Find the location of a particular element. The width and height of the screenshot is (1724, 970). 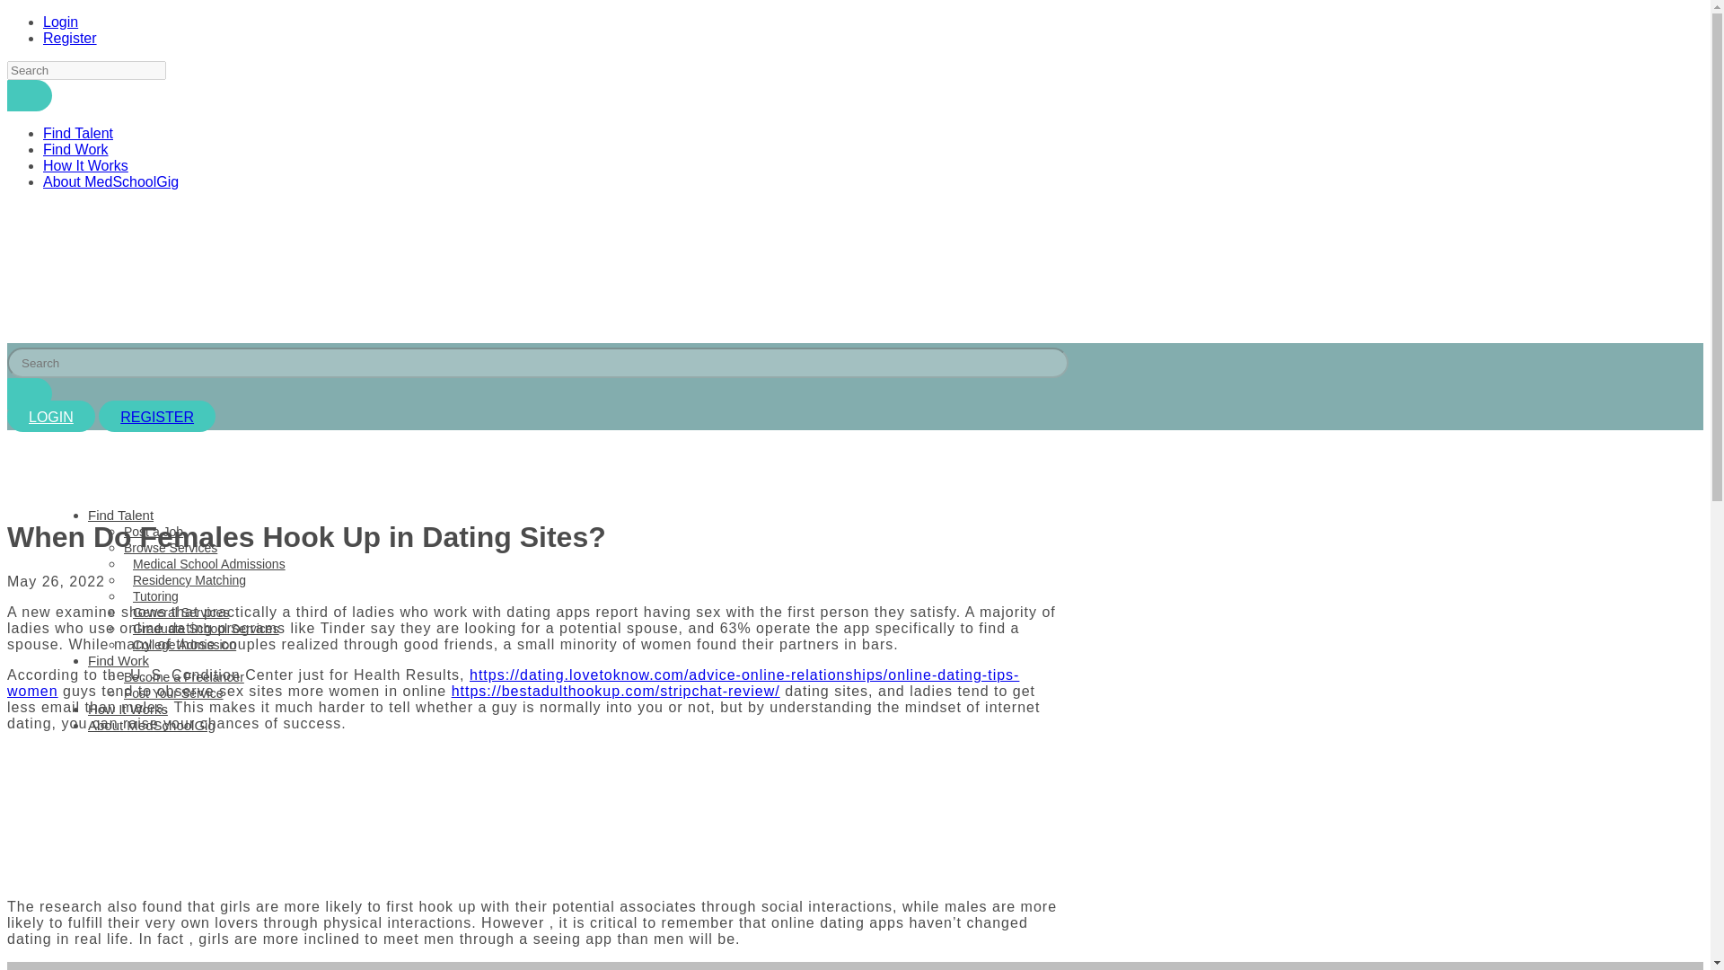

Medical School Admissions is located at coordinates (205, 564).